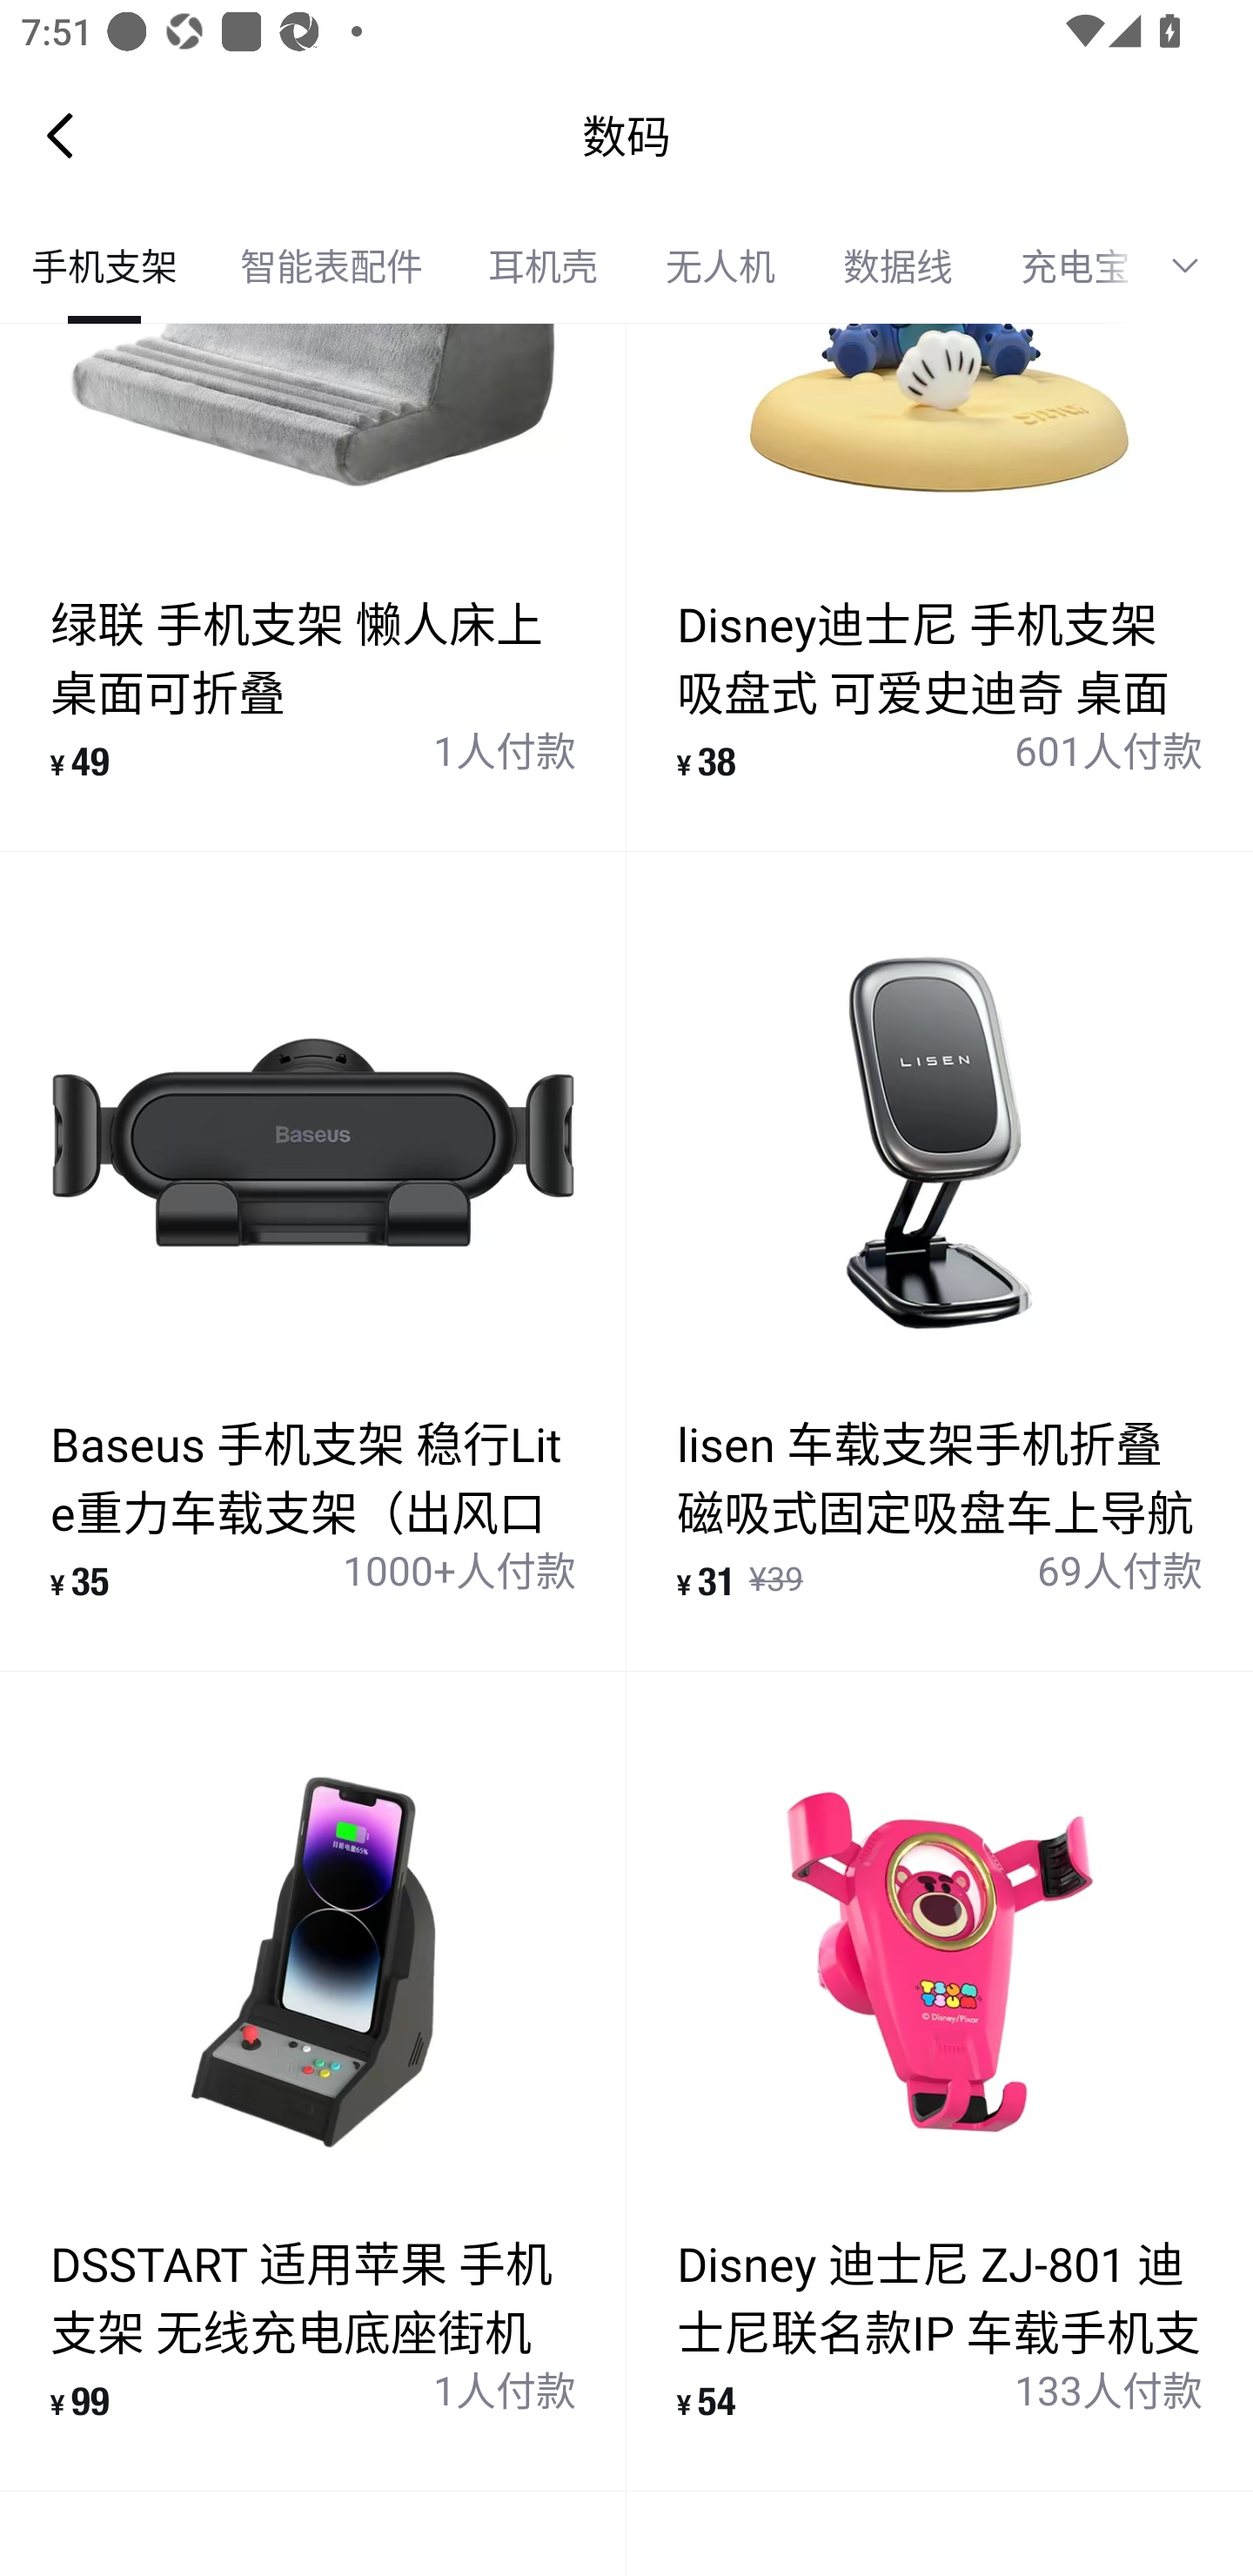 This screenshot has height=2576, width=1253. I want to click on 手机支架, so click(104, 266).